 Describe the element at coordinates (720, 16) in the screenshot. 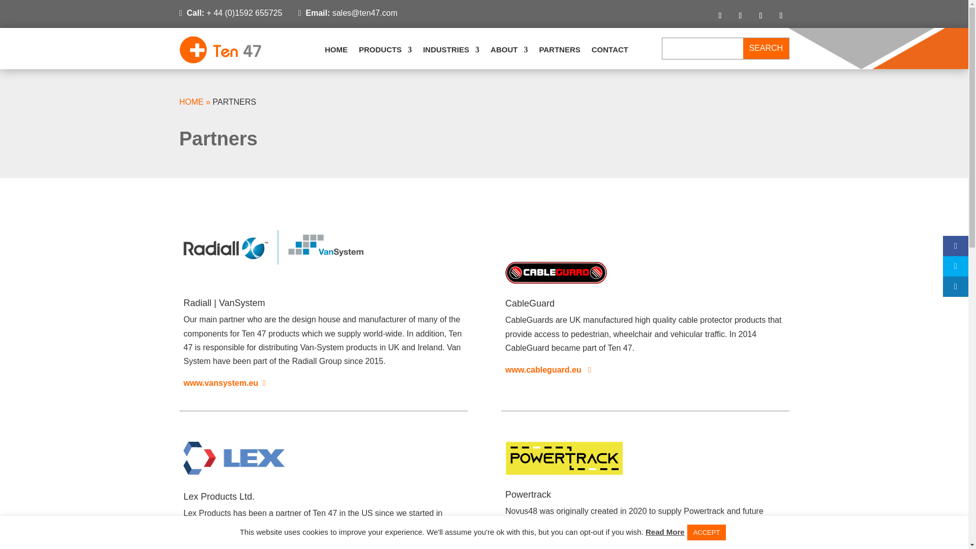

I see `Follow on Facebook` at that location.